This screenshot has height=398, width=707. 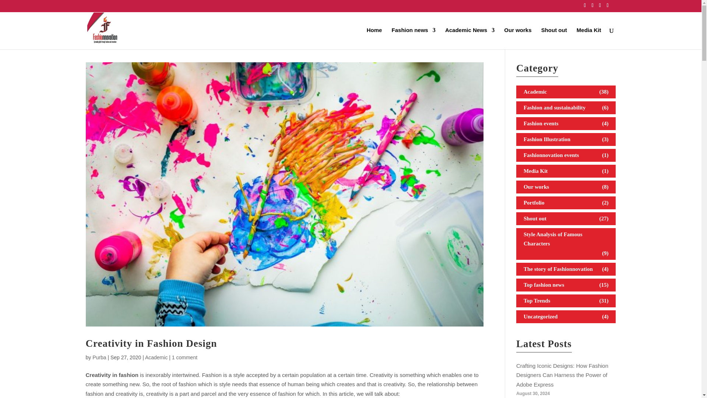 I want to click on Academic News, so click(x=470, y=38).